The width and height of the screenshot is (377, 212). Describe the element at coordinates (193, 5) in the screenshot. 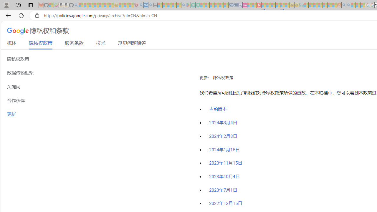

I see `Terms of Use Agreement - Sleeping` at that location.